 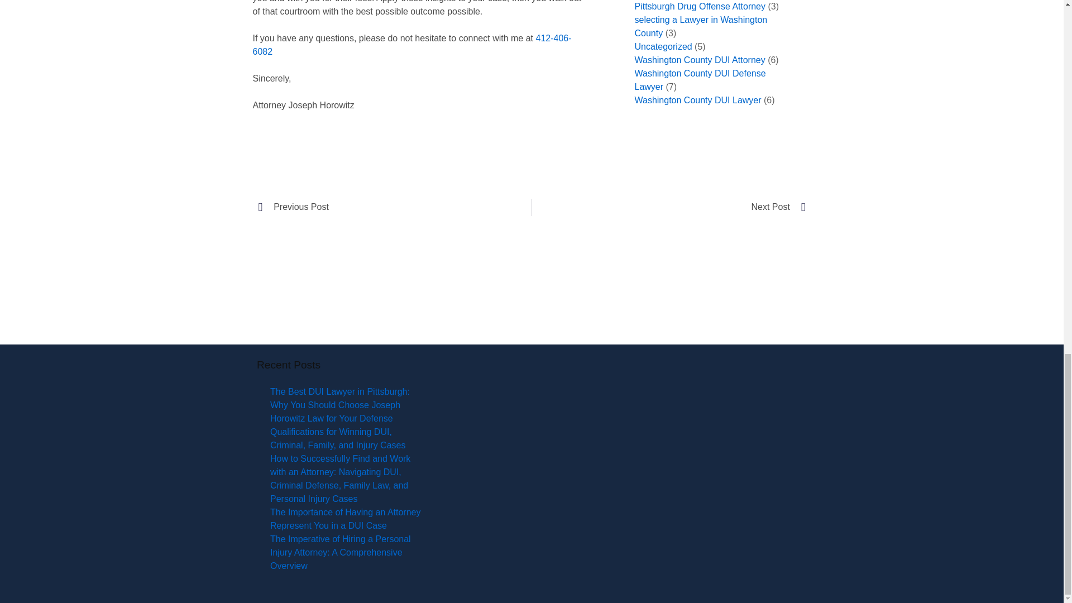 I want to click on Washington County DUI Defense Lawyer, so click(x=700, y=80).